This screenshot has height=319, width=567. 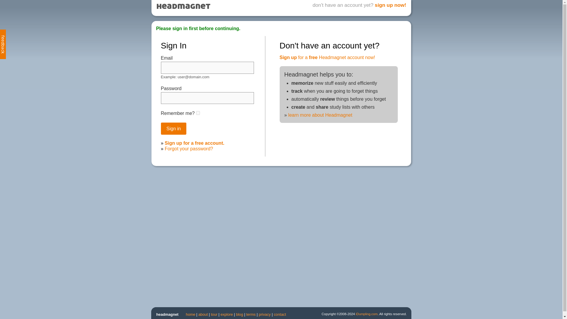 I want to click on terms, so click(x=251, y=314).